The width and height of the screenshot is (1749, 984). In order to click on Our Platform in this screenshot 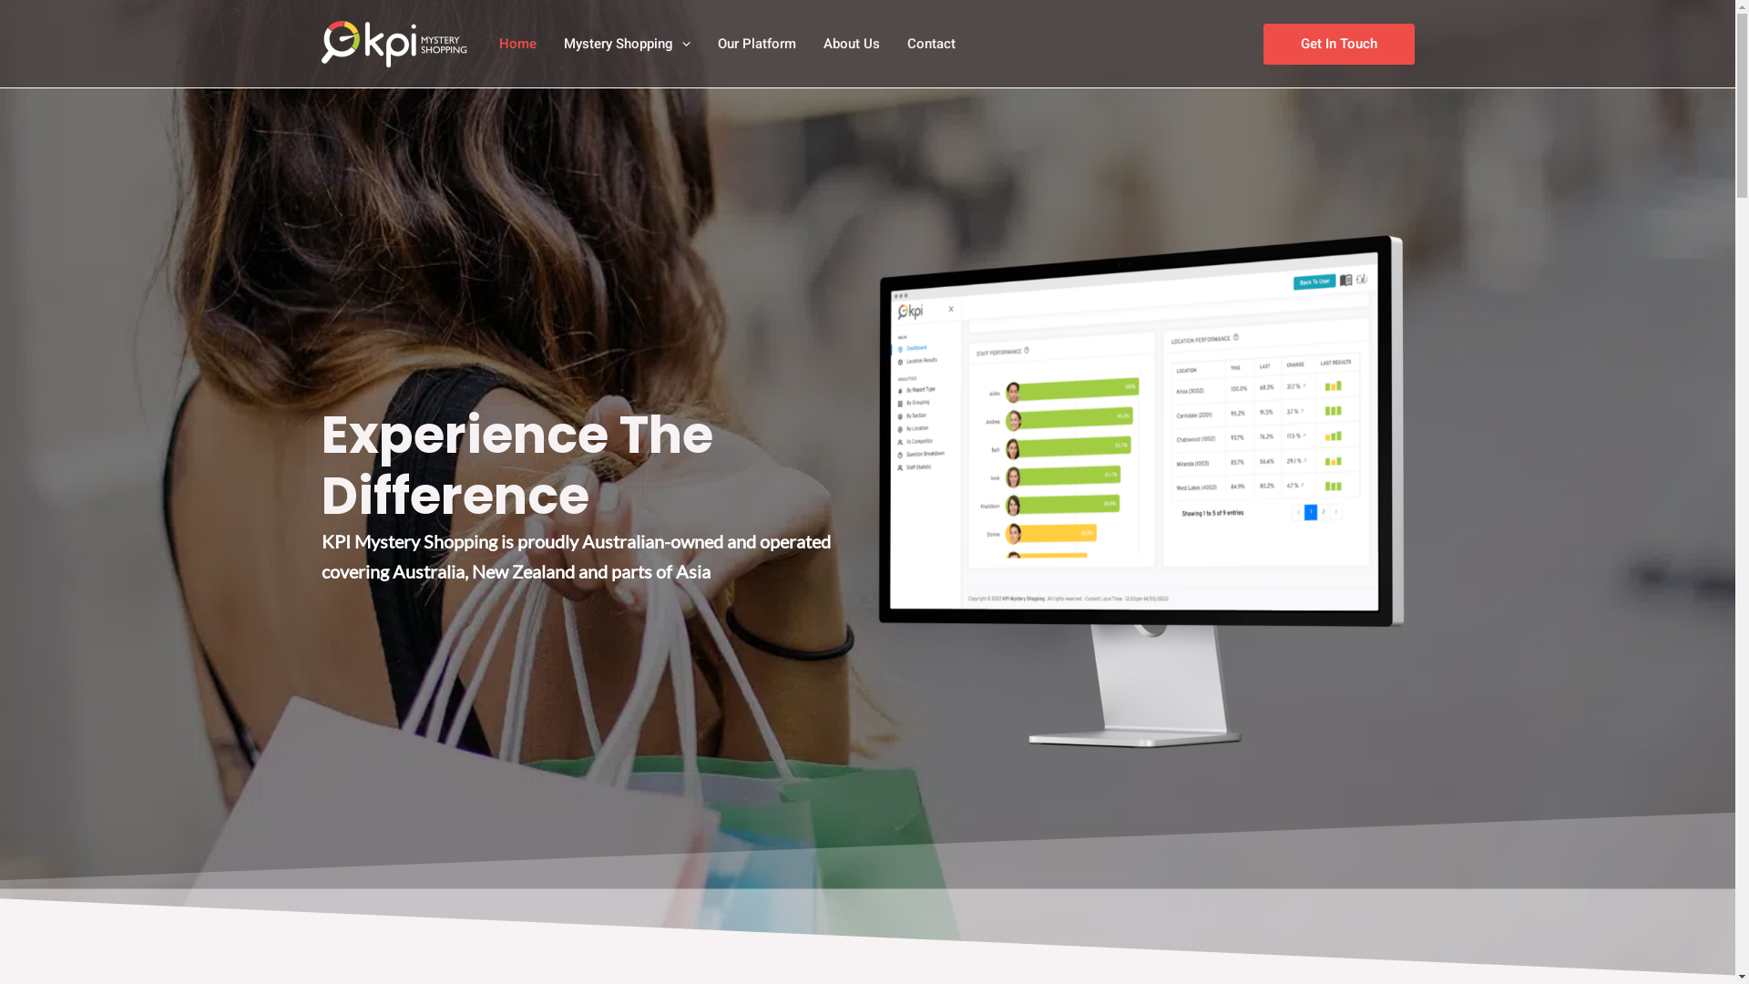, I will do `click(756, 44)`.